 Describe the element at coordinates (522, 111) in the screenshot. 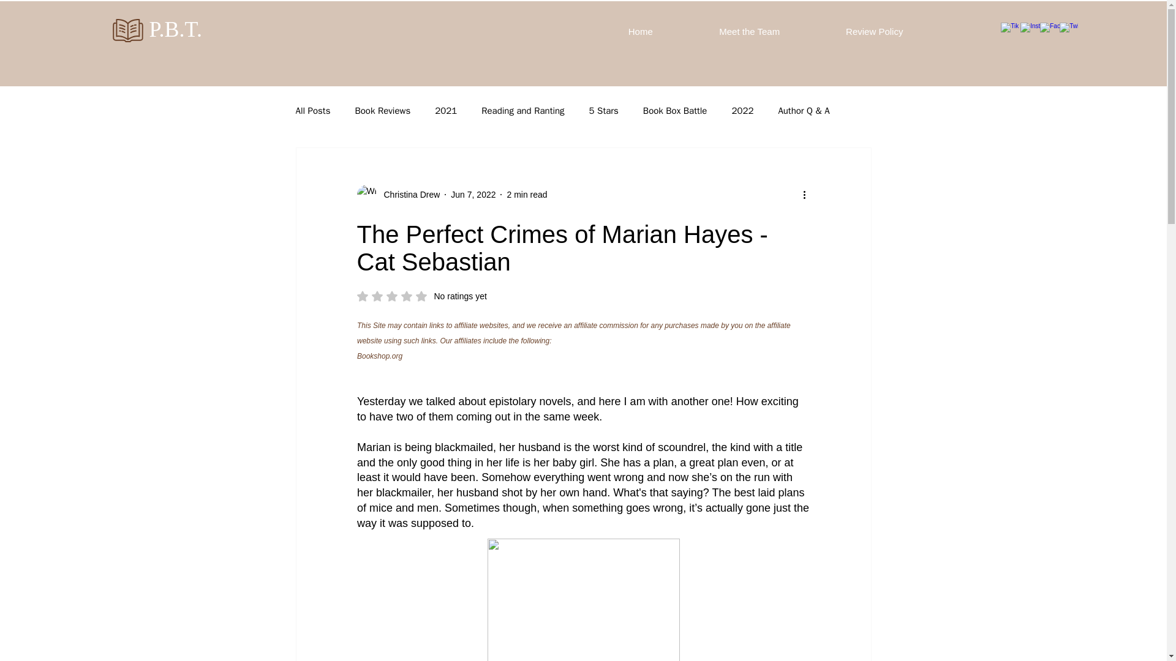

I see `Reading and Ranting` at that location.